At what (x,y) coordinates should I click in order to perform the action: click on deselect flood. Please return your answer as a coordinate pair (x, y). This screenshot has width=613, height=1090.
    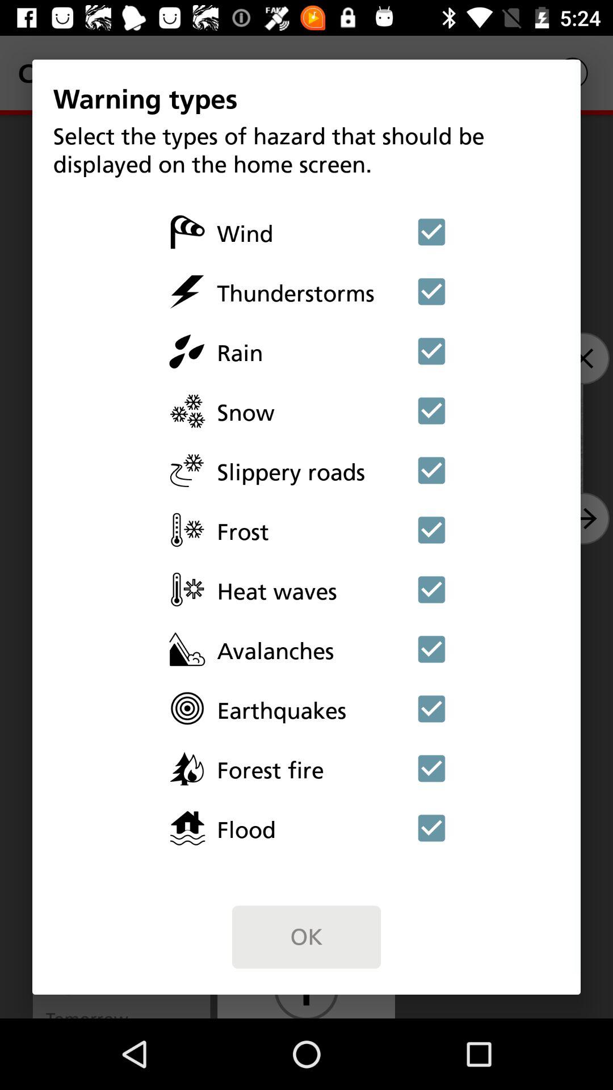
    Looking at the image, I should click on (431, 828).